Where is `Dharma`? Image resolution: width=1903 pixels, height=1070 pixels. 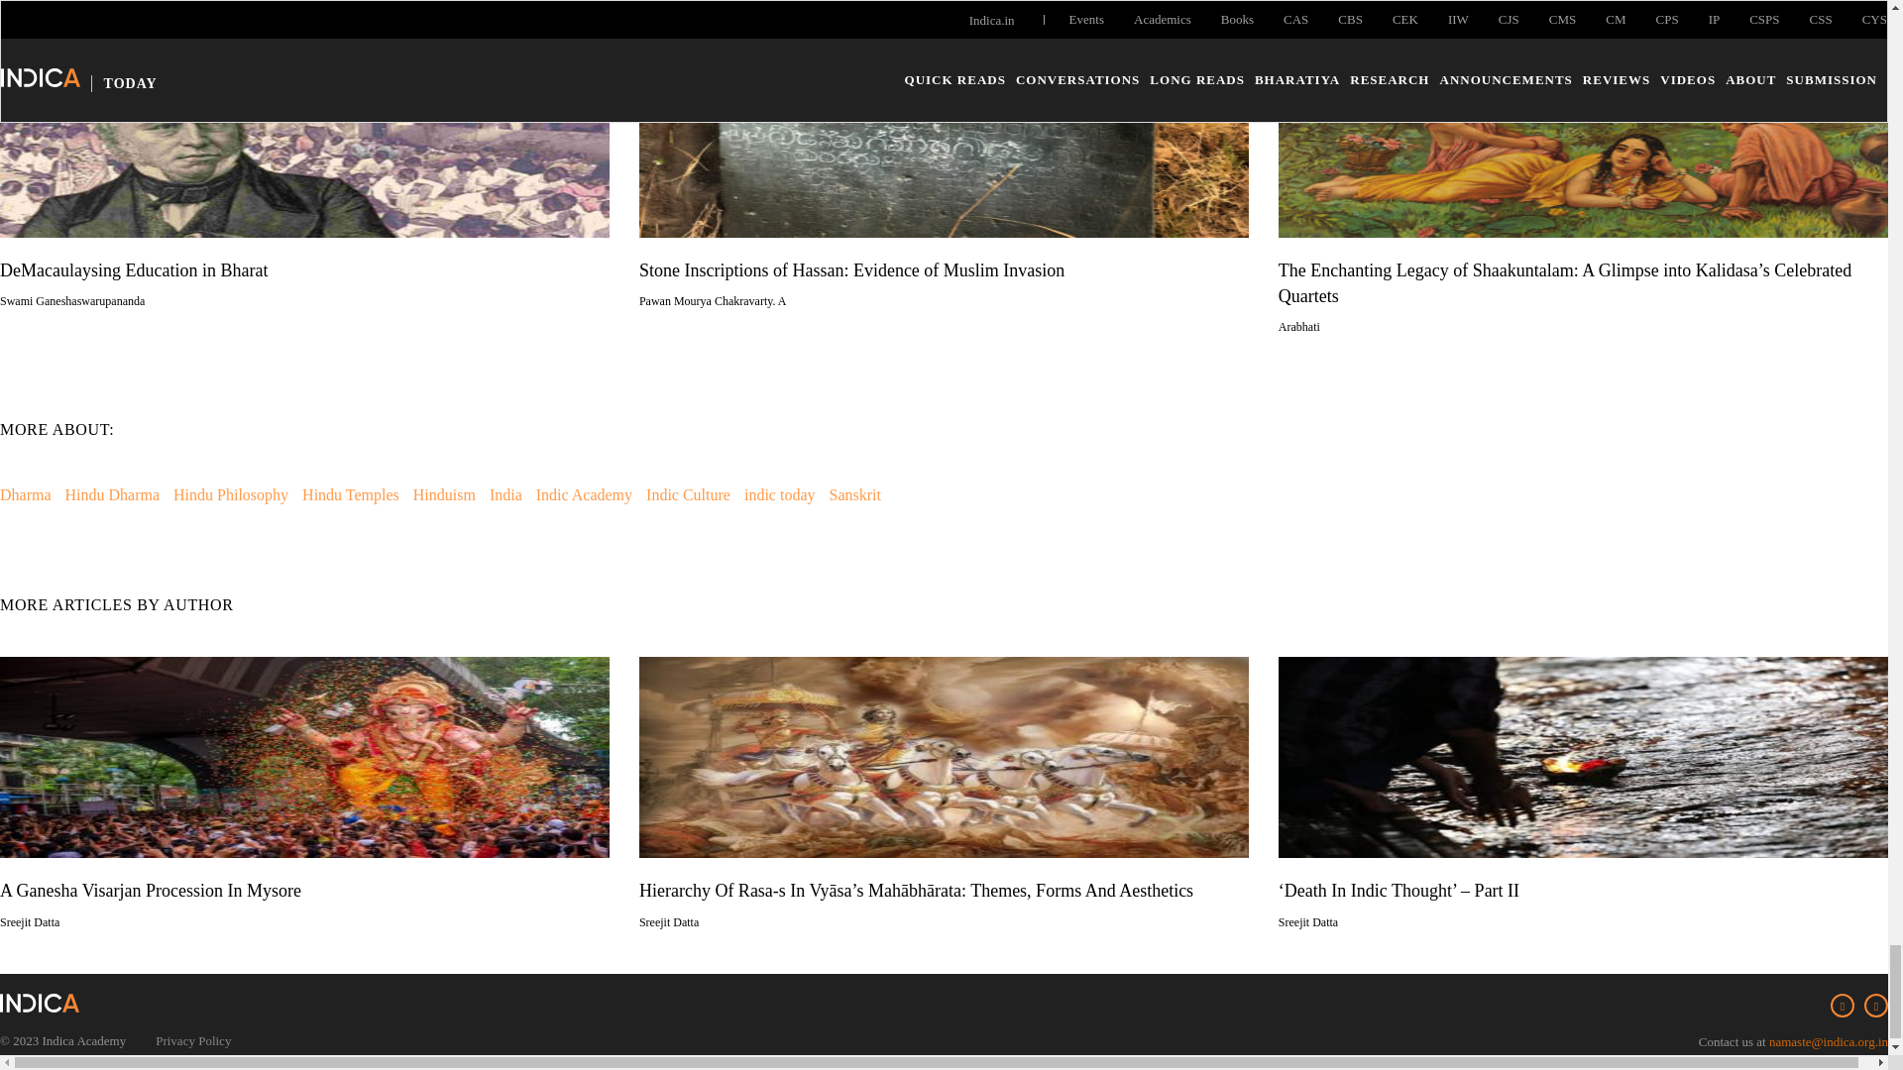
Dharma is located at coordinates (26, 494).